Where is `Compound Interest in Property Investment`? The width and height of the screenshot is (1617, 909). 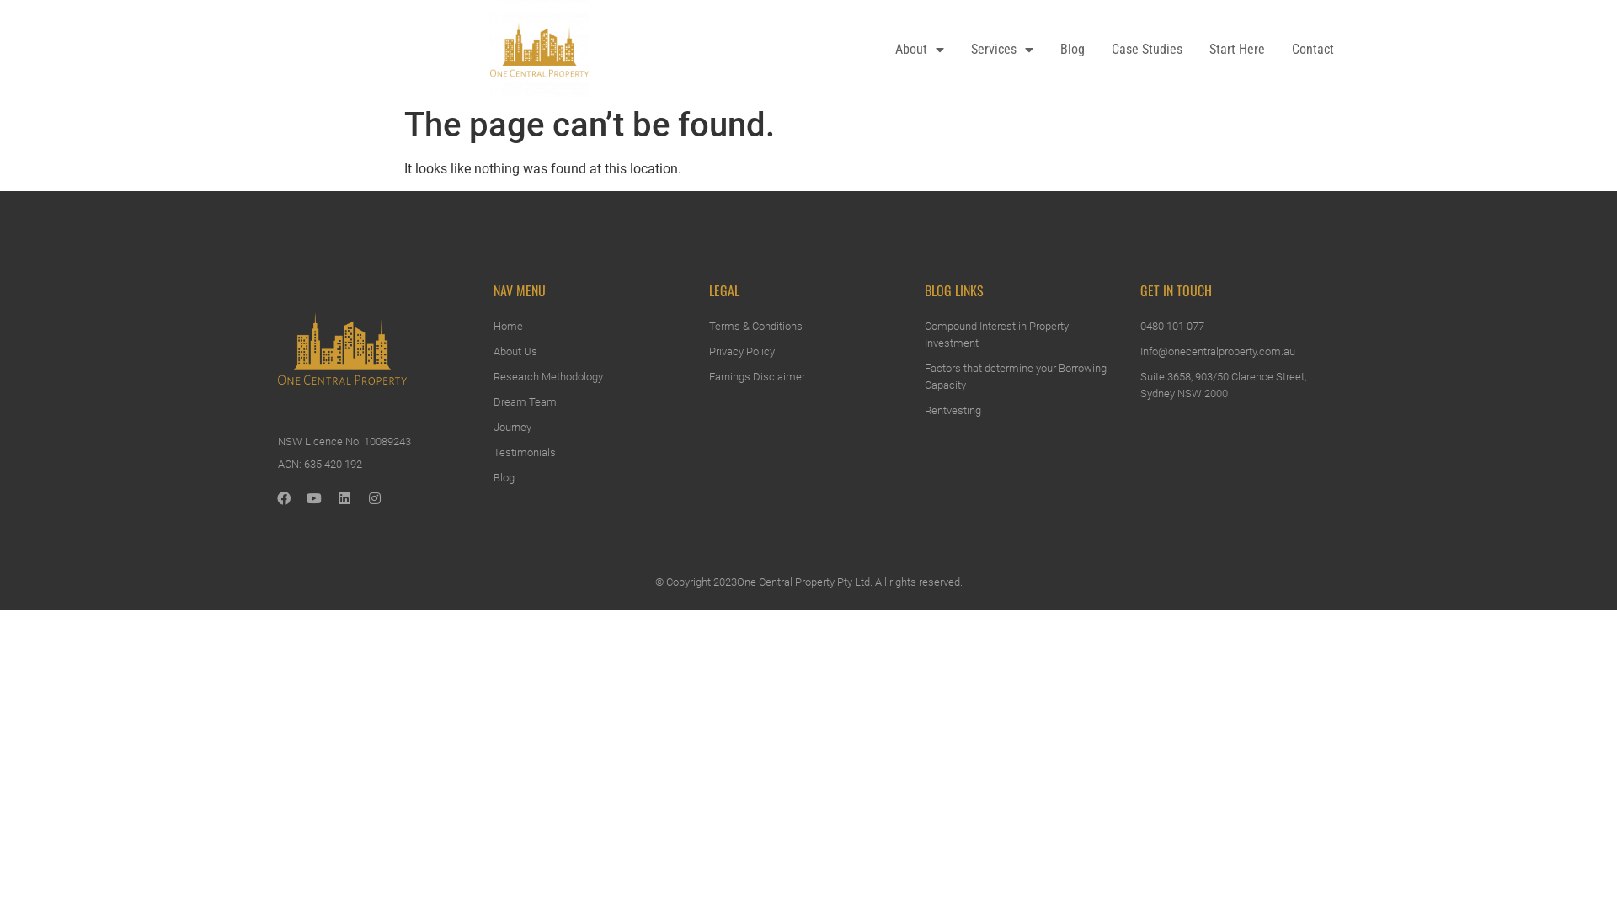 Compound Interest in Property Investment is located at coordinates (1024, 335).